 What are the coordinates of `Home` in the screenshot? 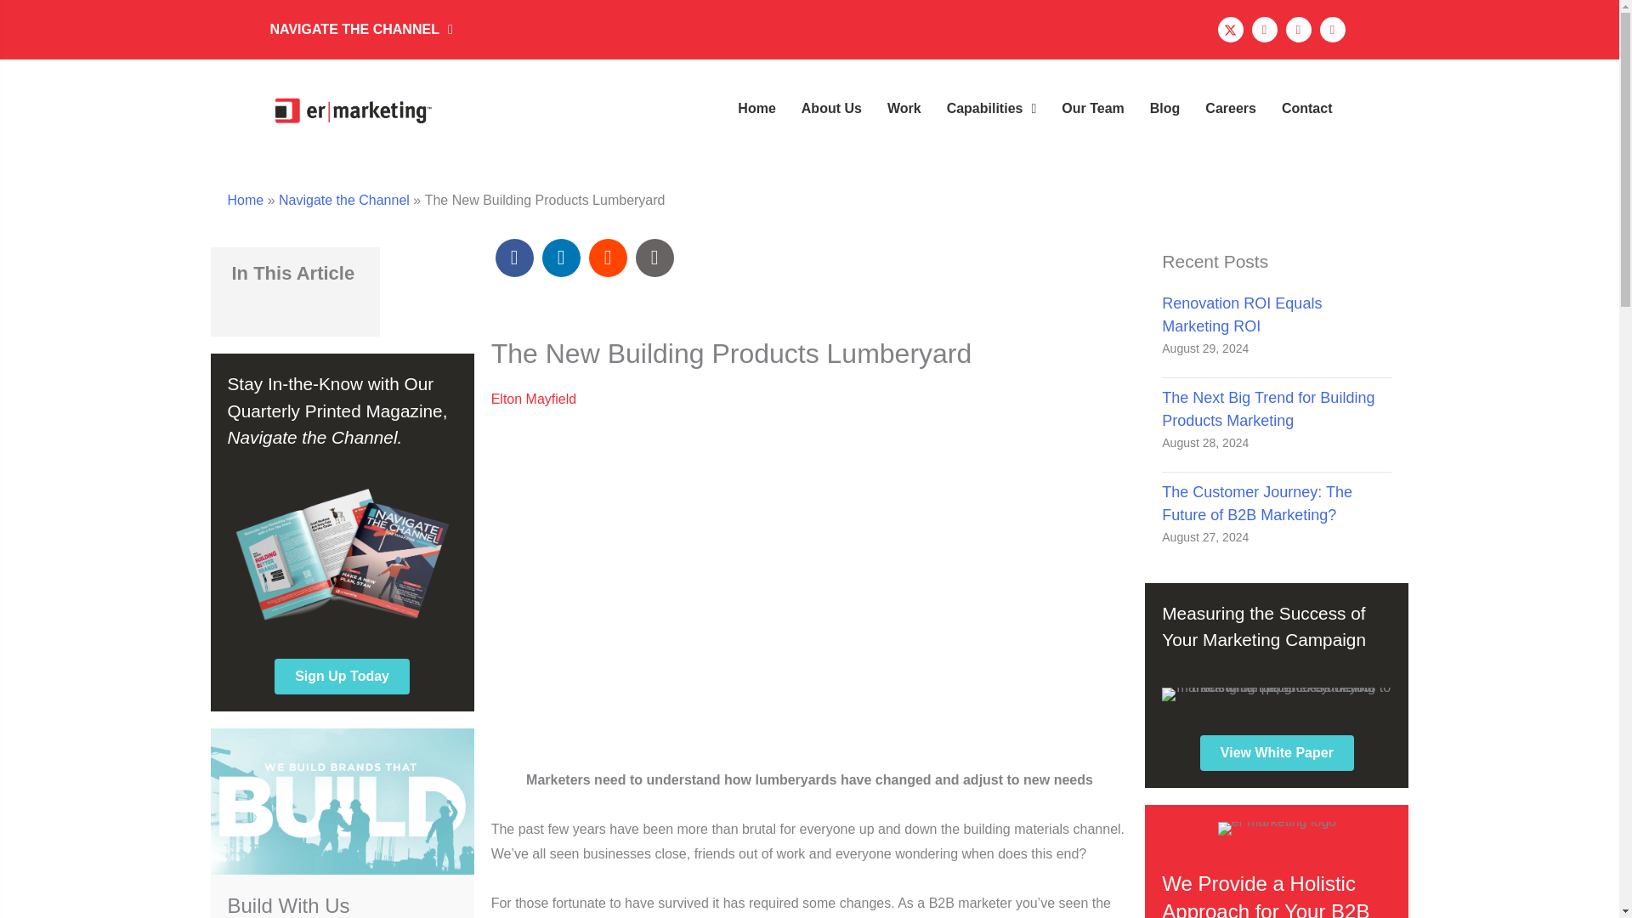 It's located at (756, 109).